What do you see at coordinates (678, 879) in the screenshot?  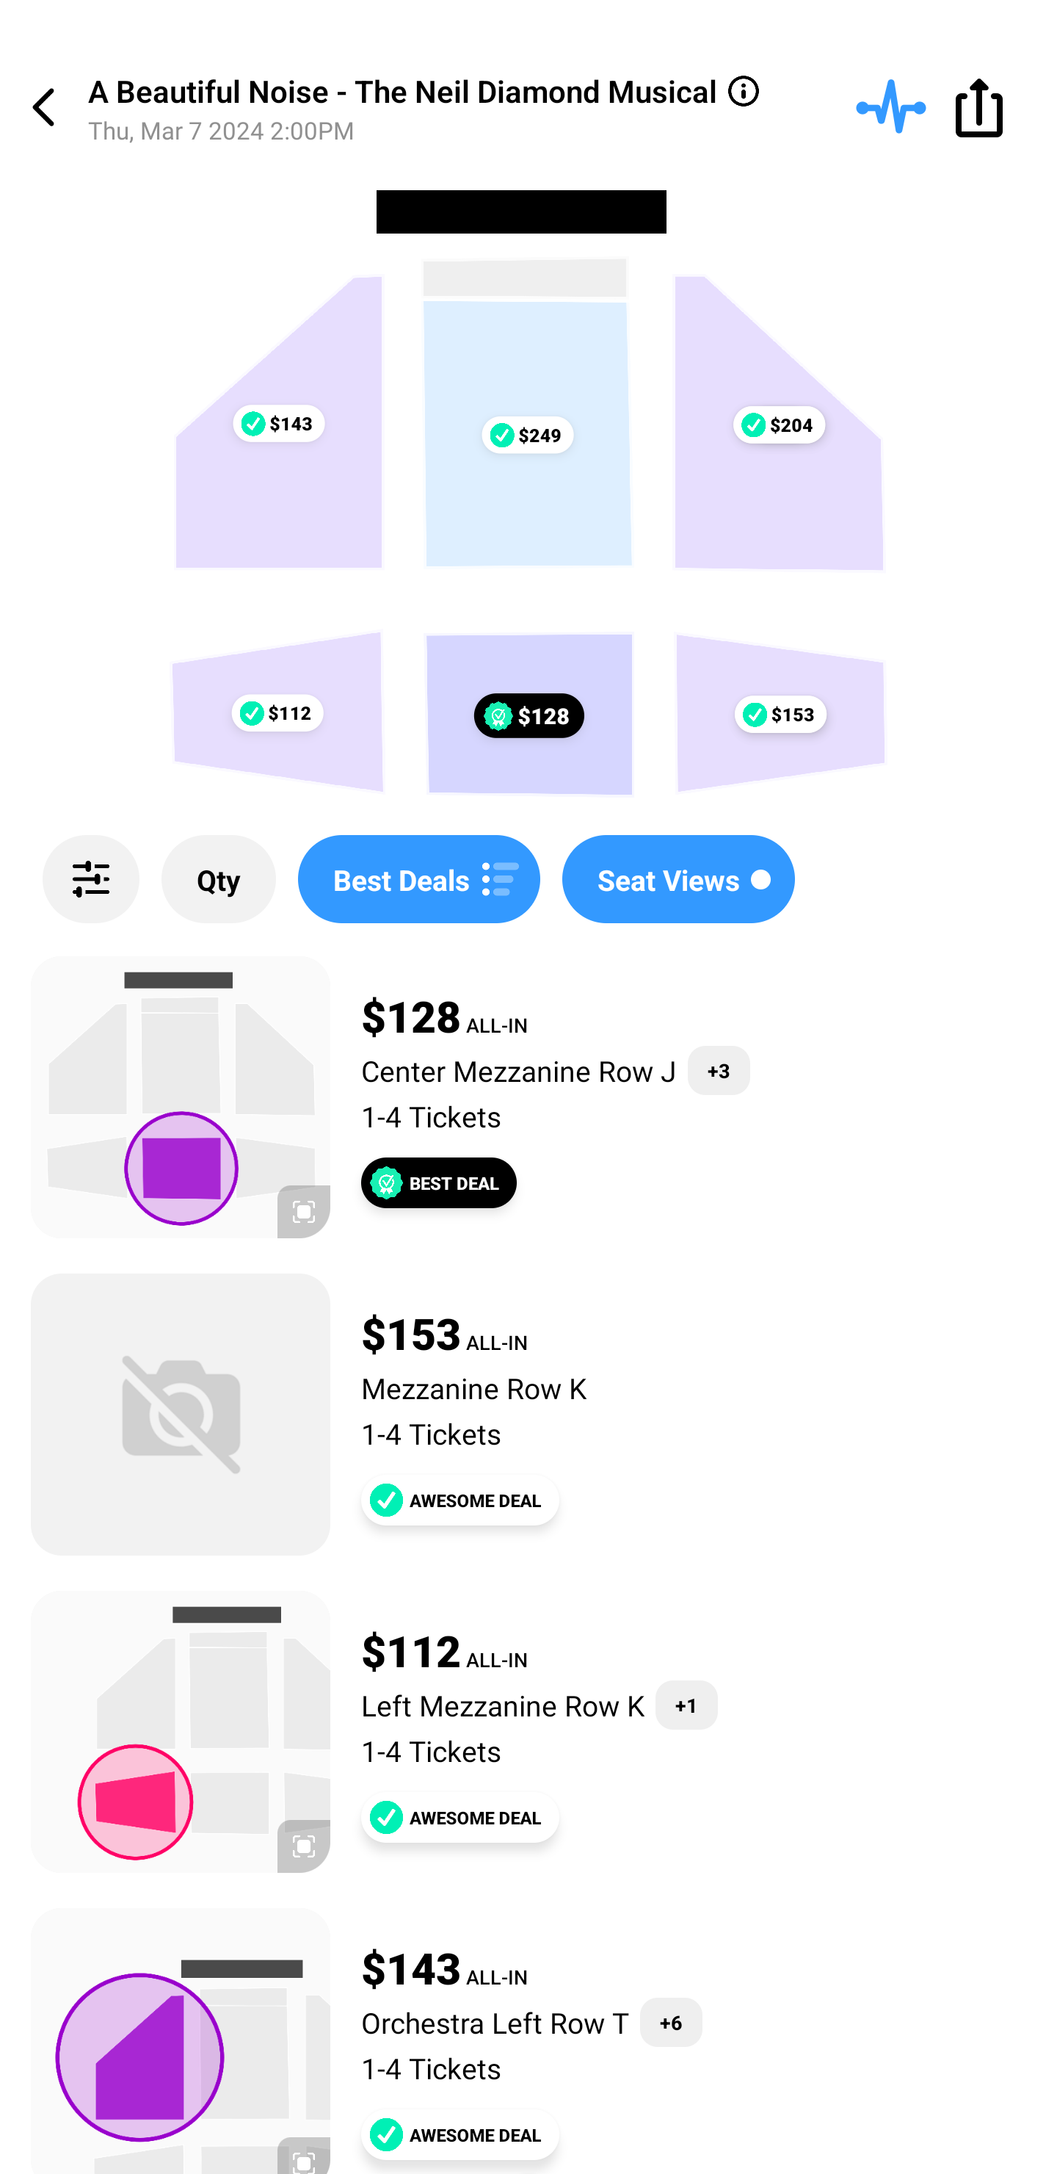 I see `Seat Views` at bounding box center [678, 879].